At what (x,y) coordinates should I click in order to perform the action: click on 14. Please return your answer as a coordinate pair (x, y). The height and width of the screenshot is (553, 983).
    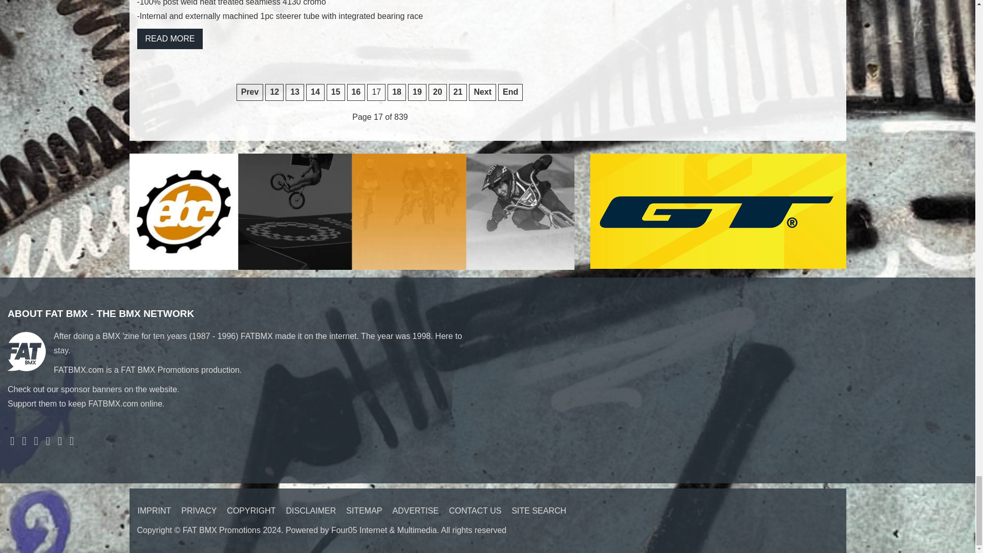
    Looking at the image, I should click on (315, 92).